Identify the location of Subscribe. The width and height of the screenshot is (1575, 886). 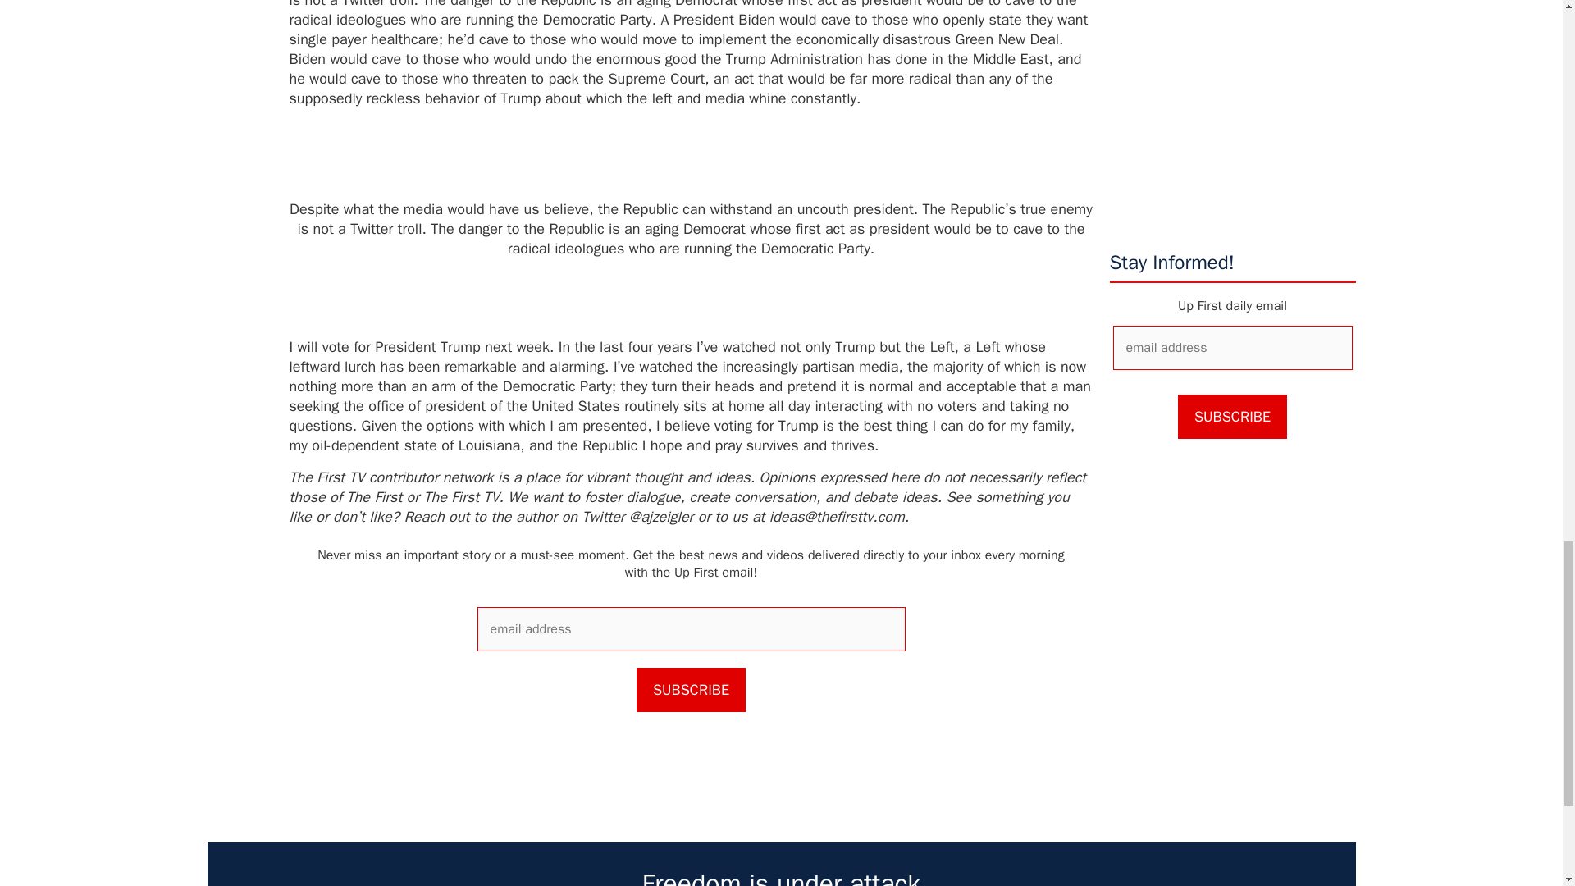
(1232, 416).